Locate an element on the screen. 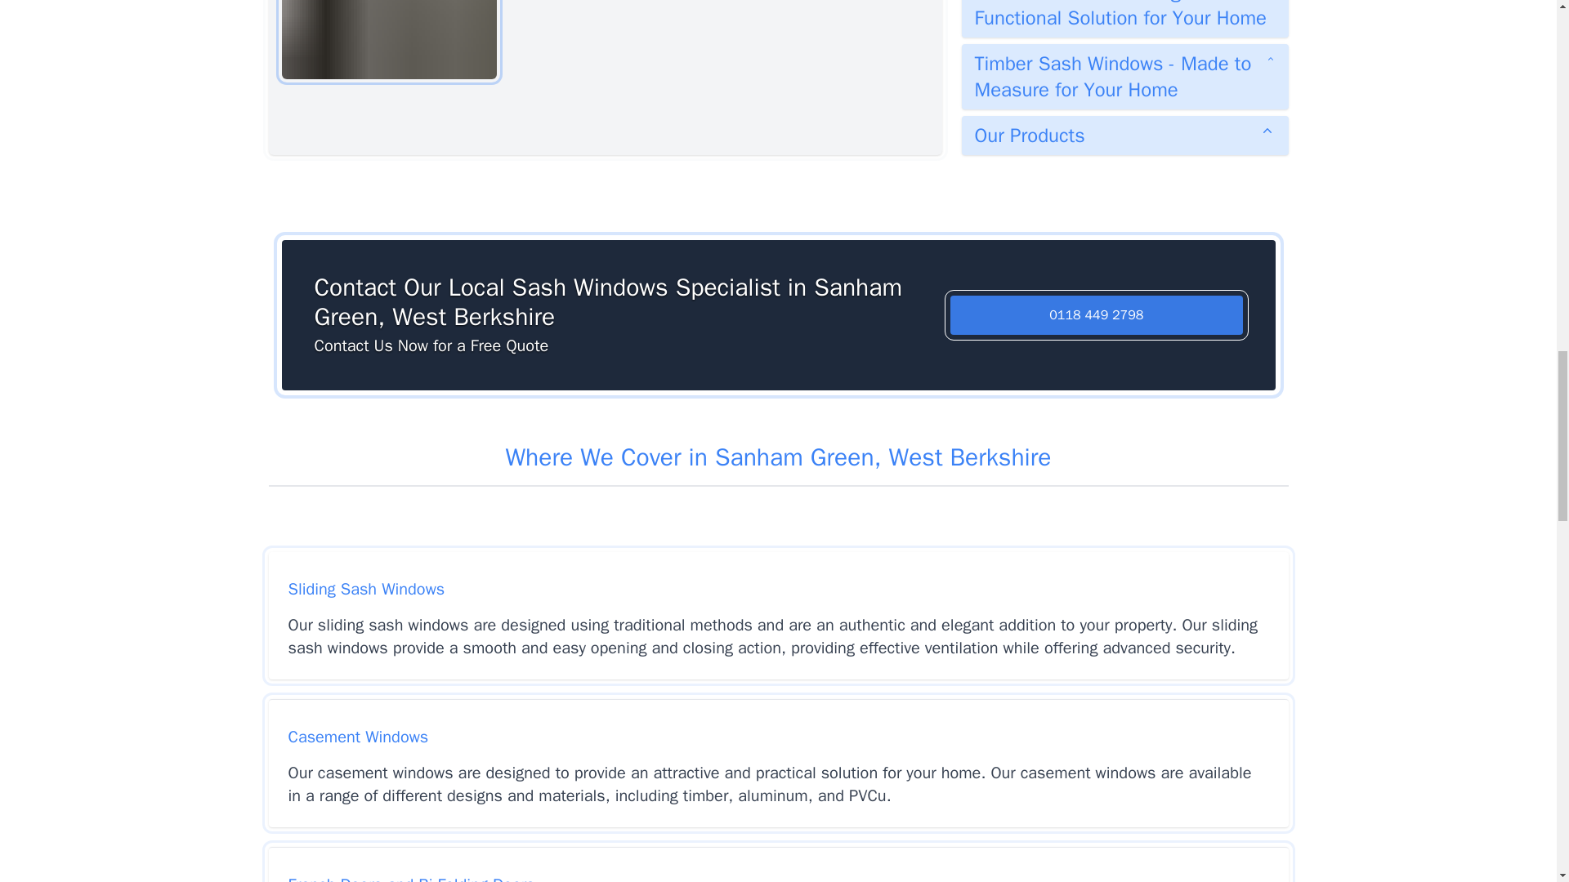  Our Products is located at coordinates (1124, 136).